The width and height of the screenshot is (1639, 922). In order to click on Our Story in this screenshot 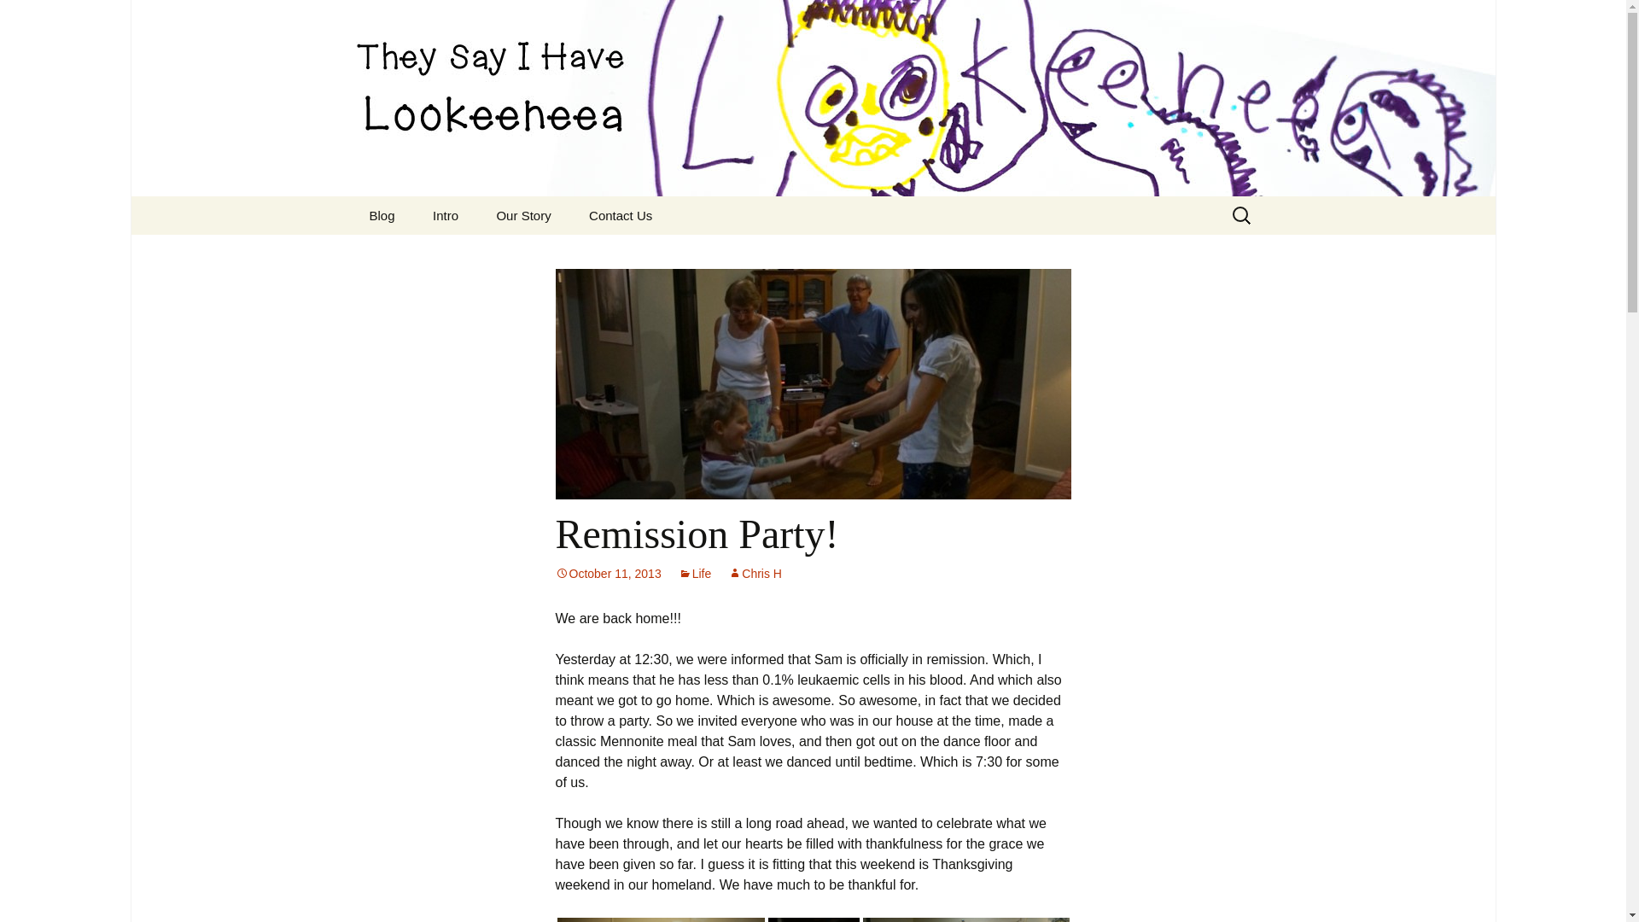, I will do `click(522, 215)`.